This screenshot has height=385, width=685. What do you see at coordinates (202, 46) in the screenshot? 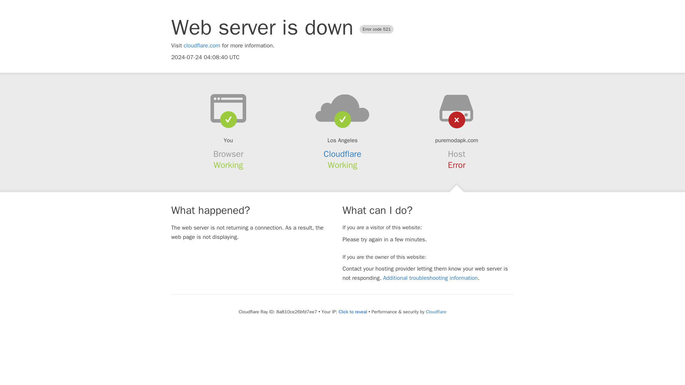
I see `cloudflare.com` at bounding box center [202, 46].